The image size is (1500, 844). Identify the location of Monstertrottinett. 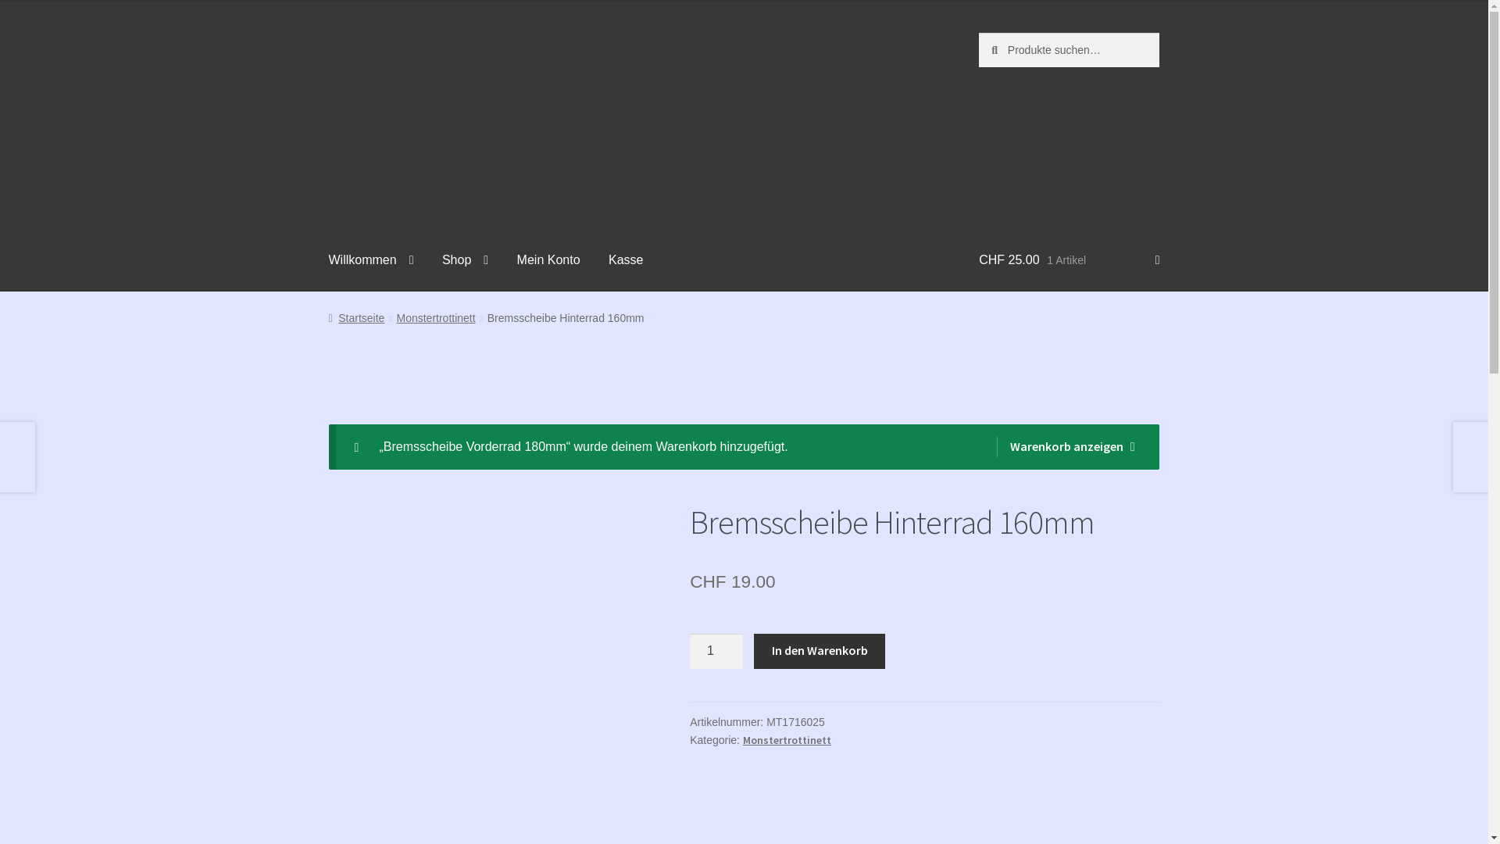
(435, 318).